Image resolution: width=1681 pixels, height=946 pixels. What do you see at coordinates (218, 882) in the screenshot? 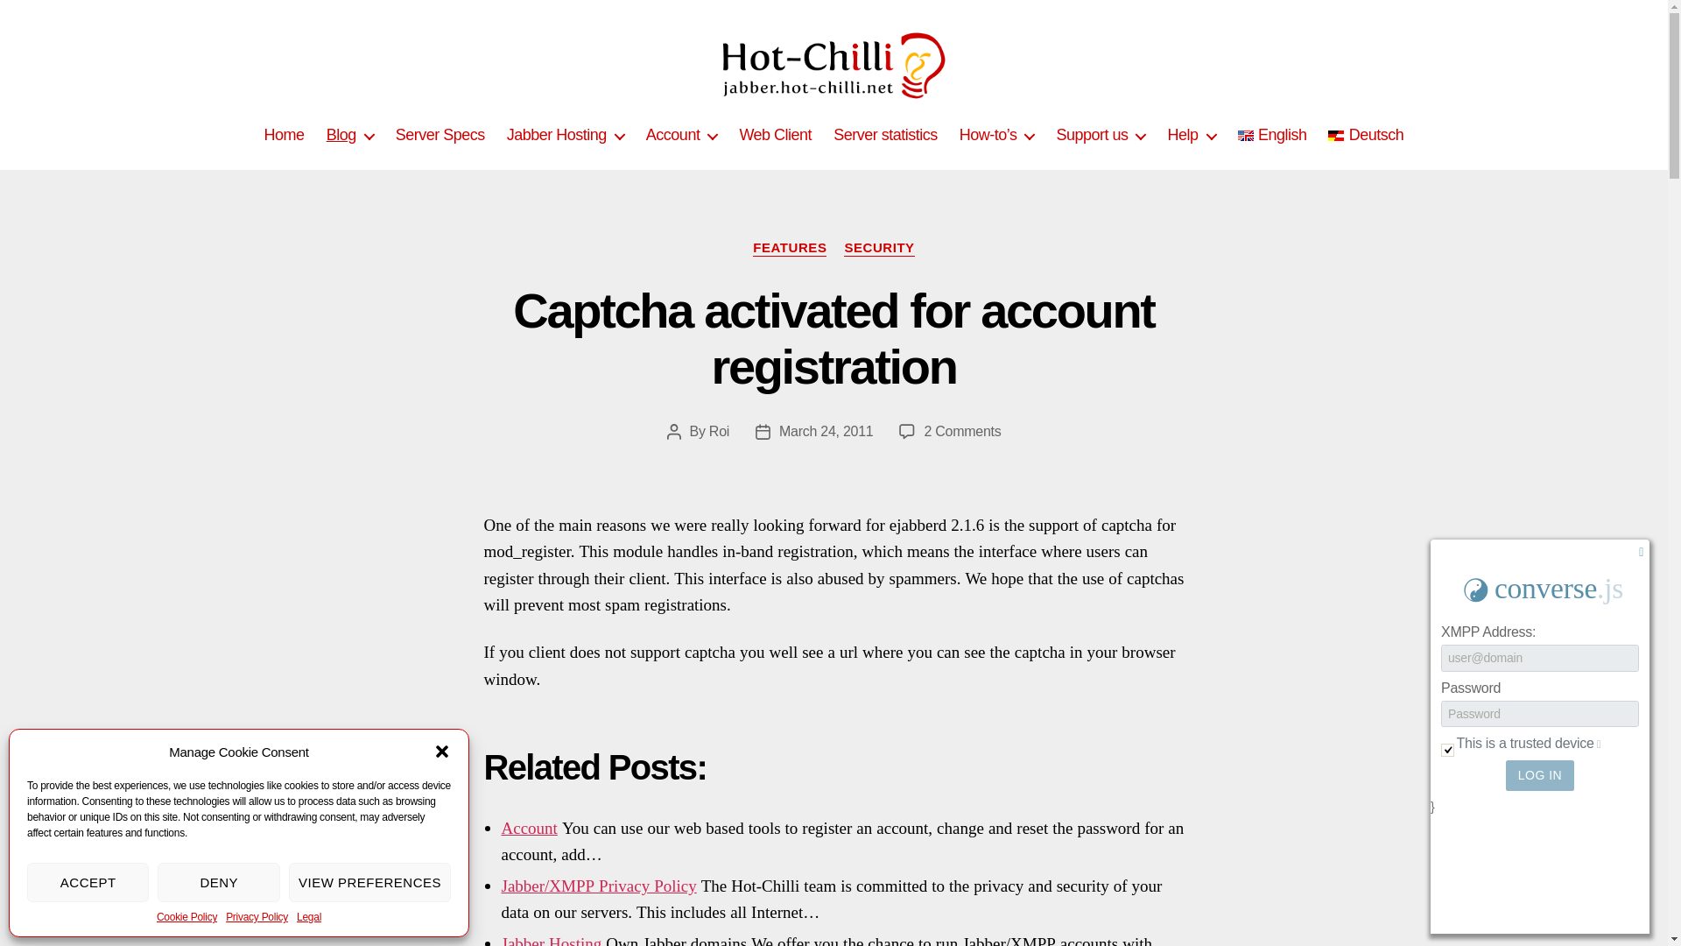
I see `DENY` at bounding box center [218, 882].